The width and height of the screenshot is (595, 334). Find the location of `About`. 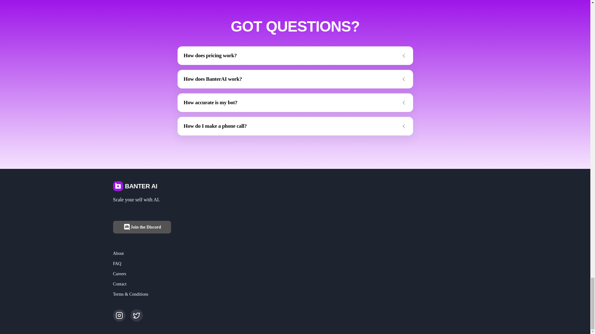

About is located at coordinates (118, 254).